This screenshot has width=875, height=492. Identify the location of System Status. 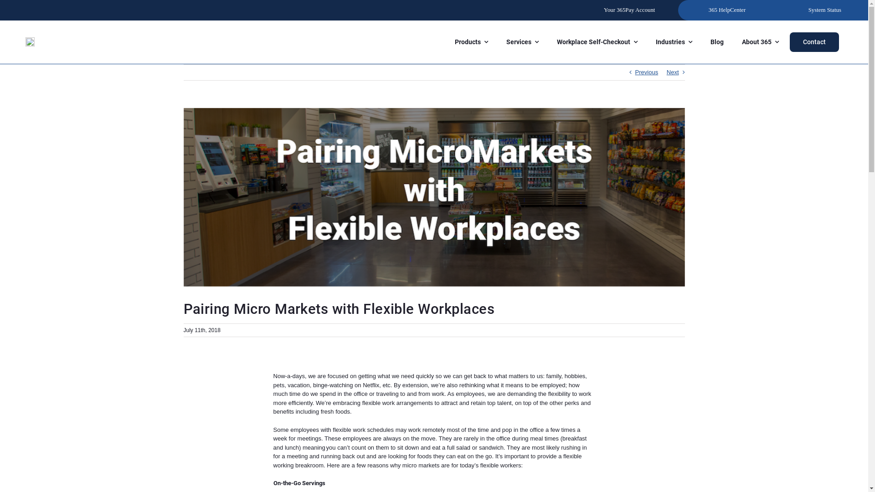
(825, 10).